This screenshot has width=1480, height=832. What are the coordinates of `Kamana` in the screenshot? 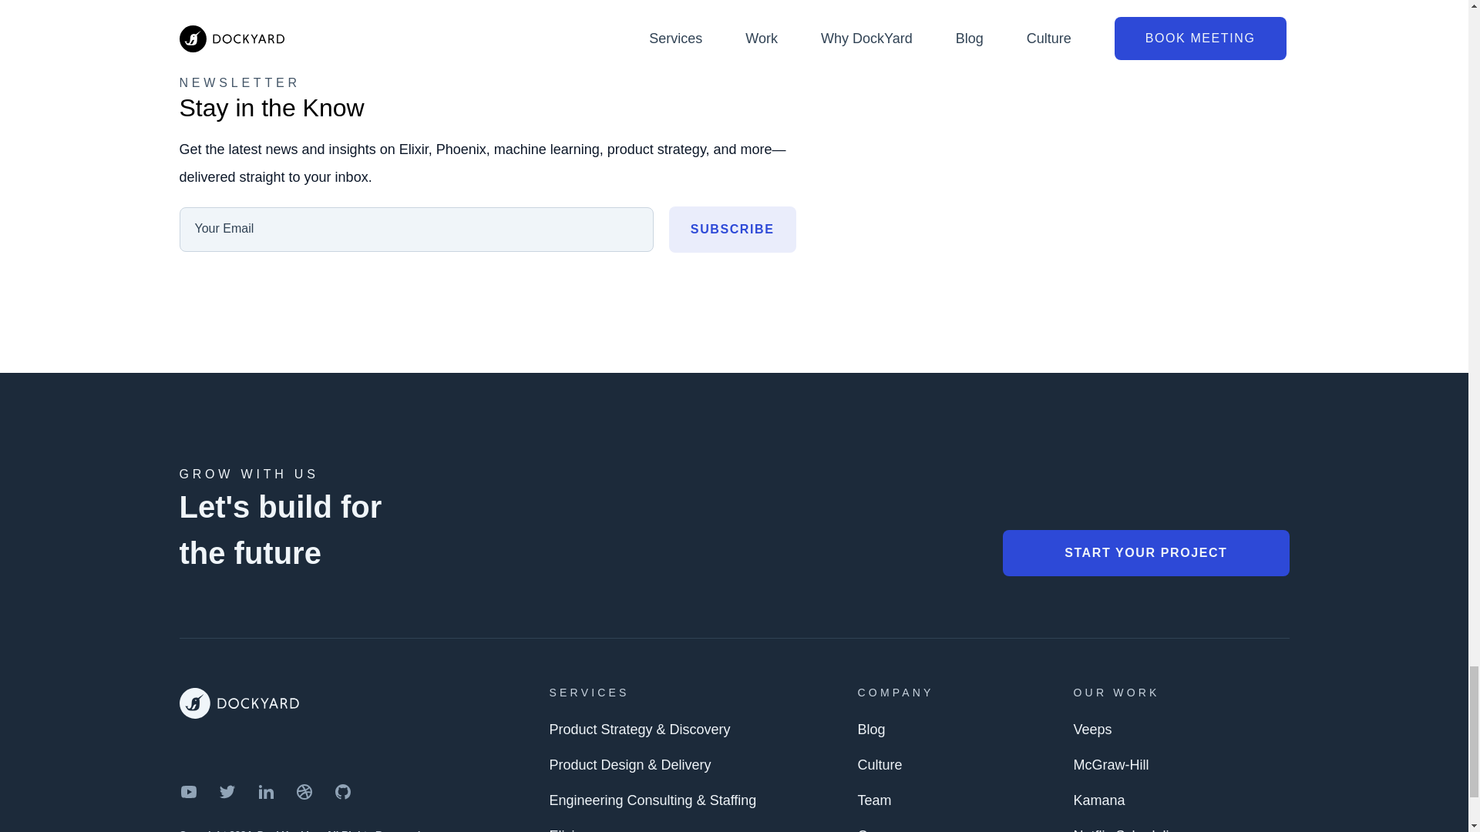 It's located at (1098, 800).